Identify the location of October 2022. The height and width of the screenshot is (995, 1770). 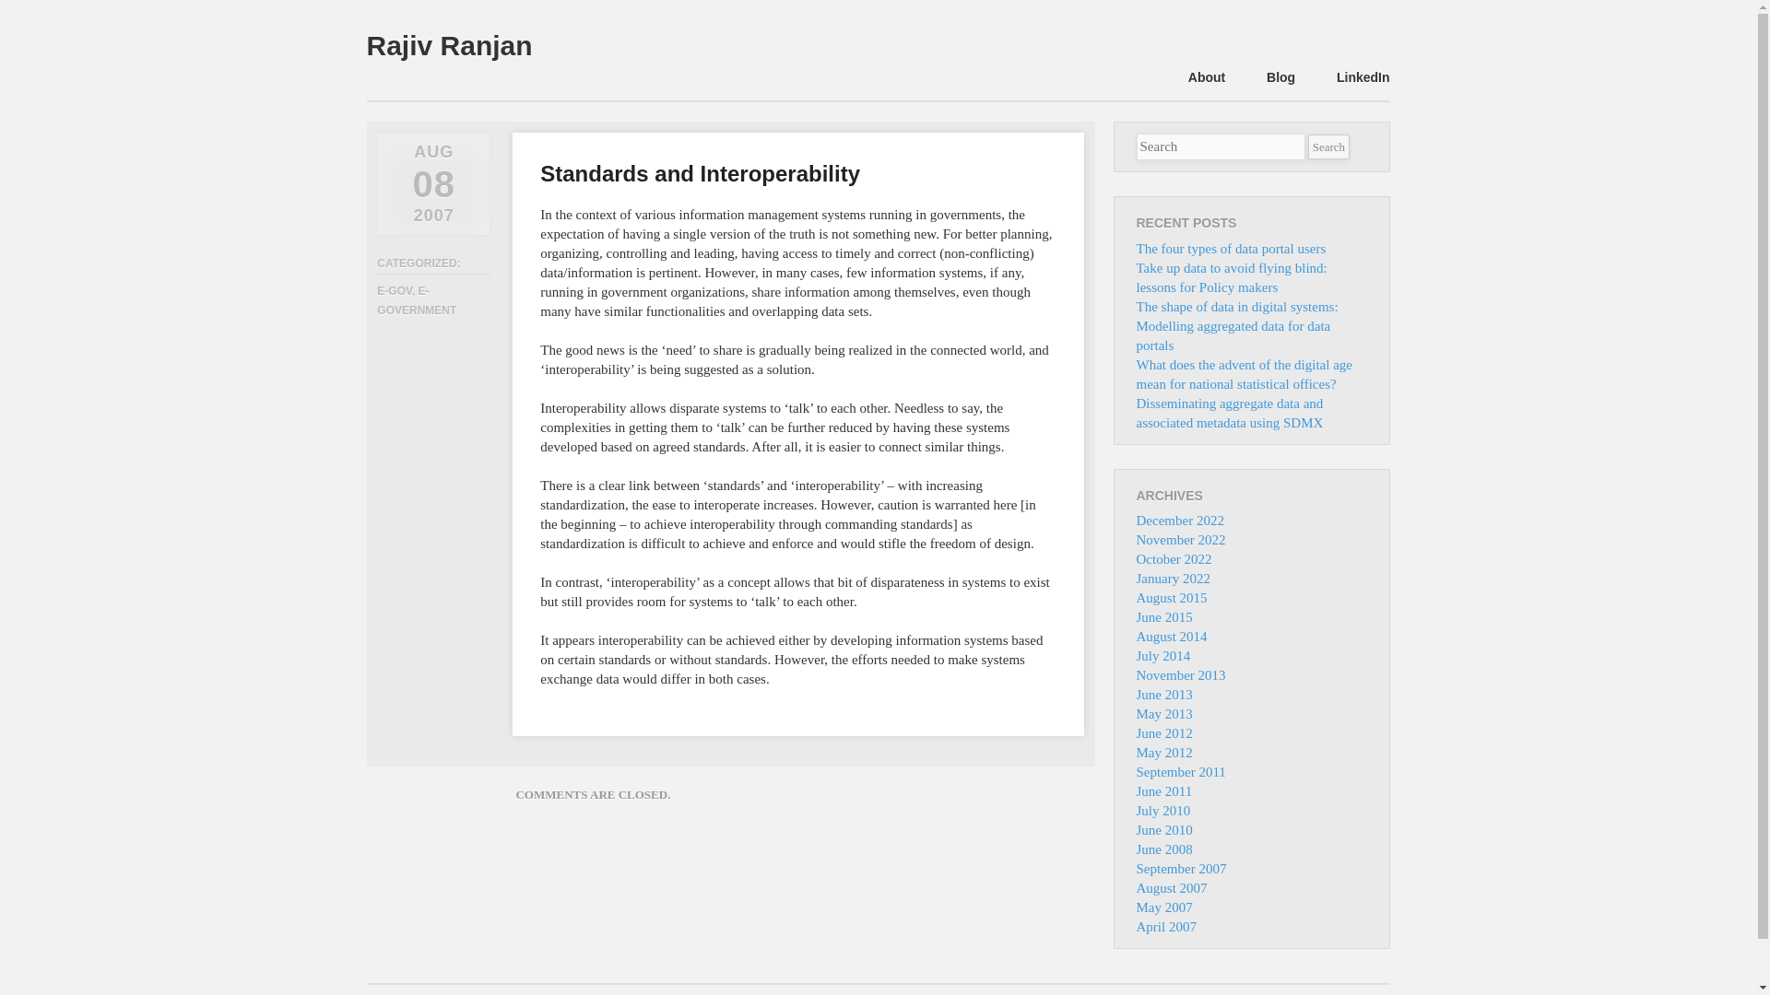
(1173, 558).